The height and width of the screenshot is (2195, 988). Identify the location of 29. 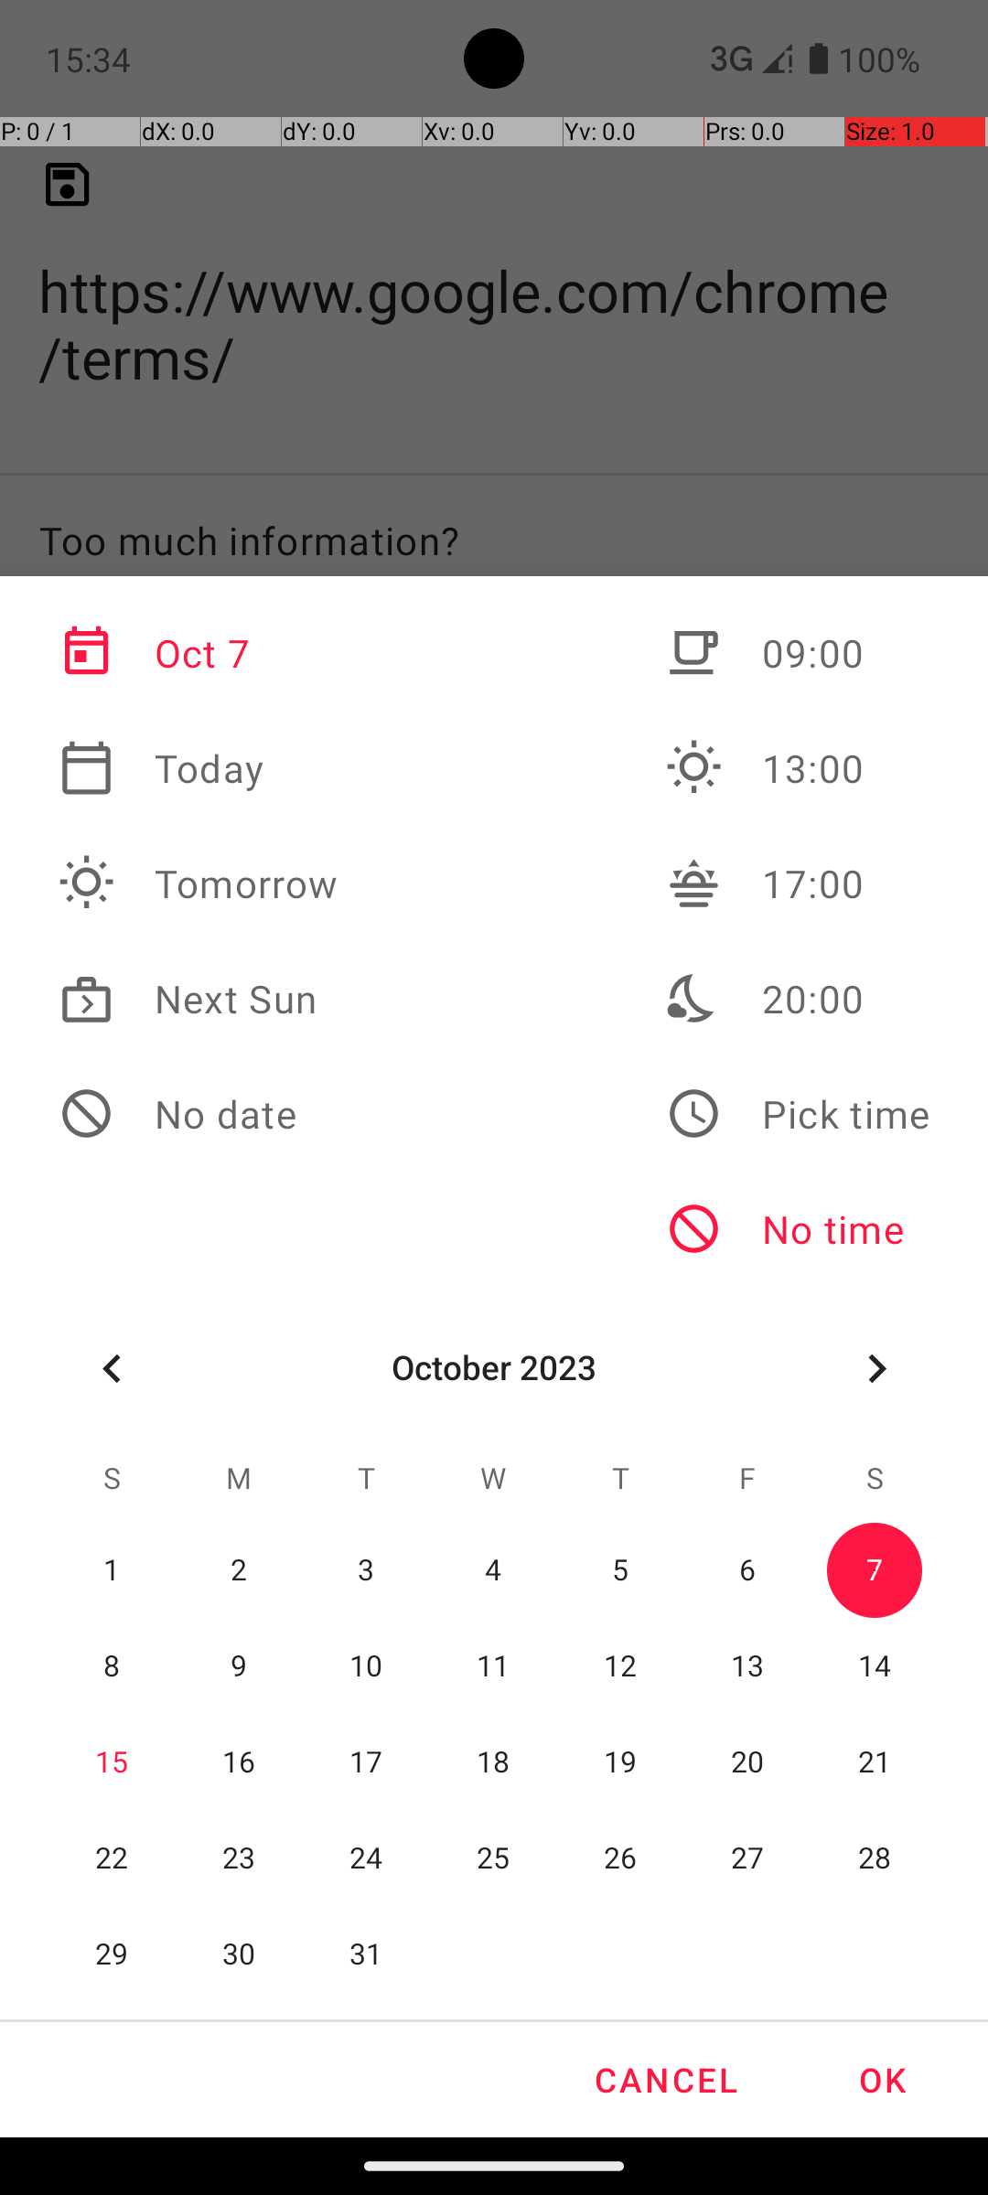
(112, 1955).